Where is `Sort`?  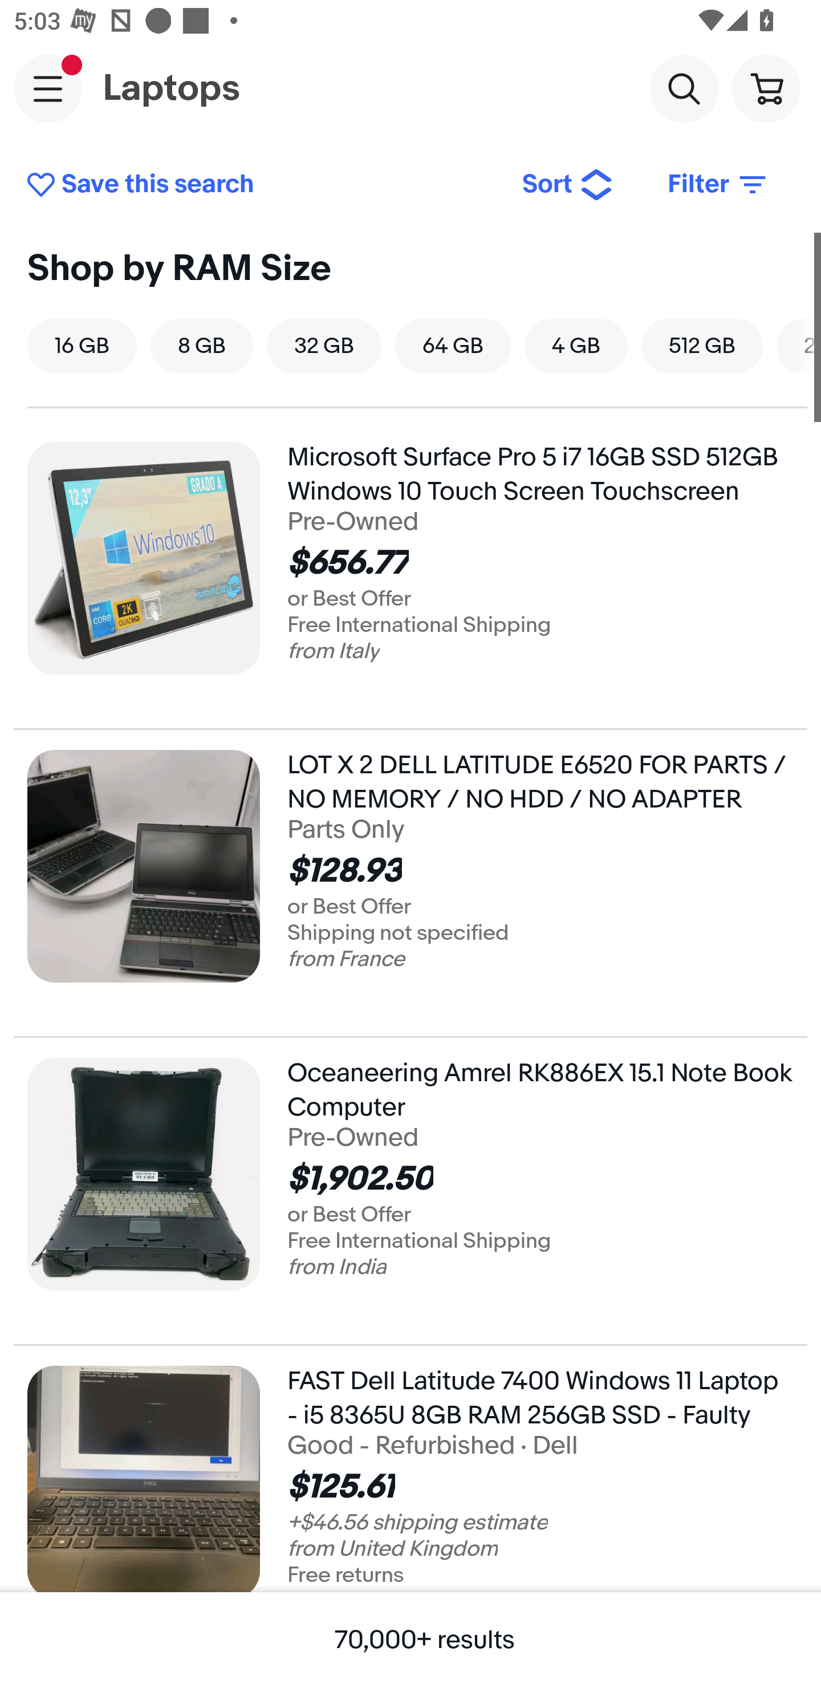 Sort is located at coordinates (568, 185).